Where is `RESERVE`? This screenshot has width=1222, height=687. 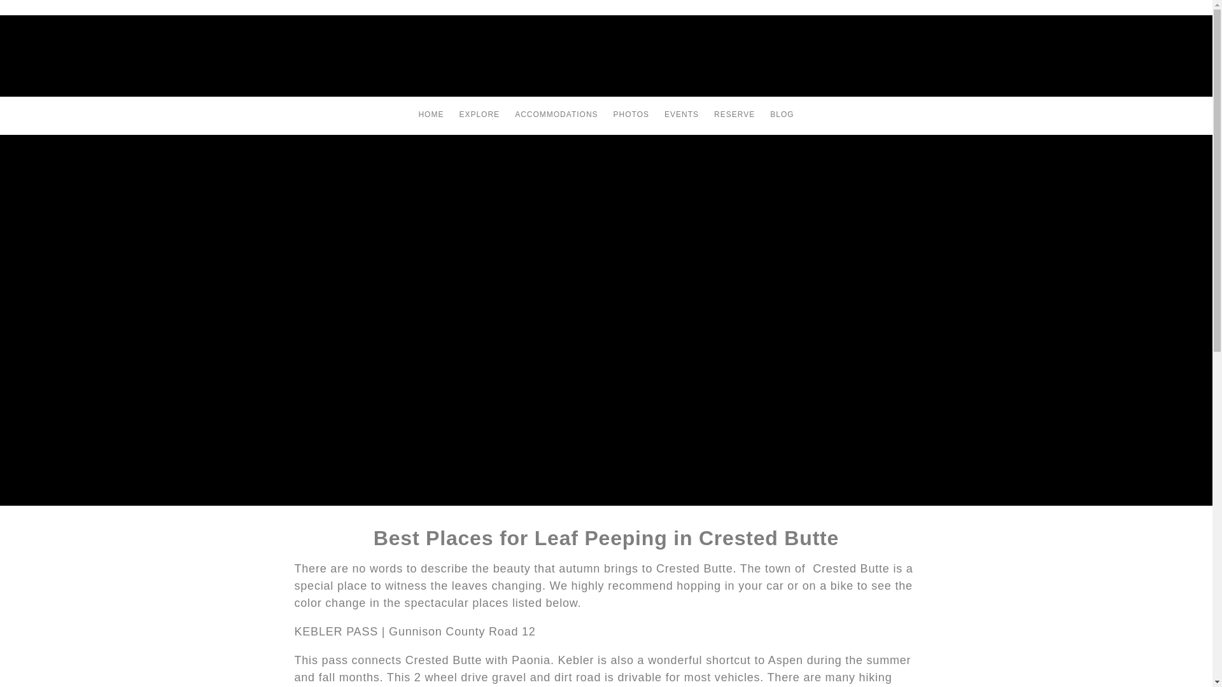
RESERVE is located at coordinates (734, 116).